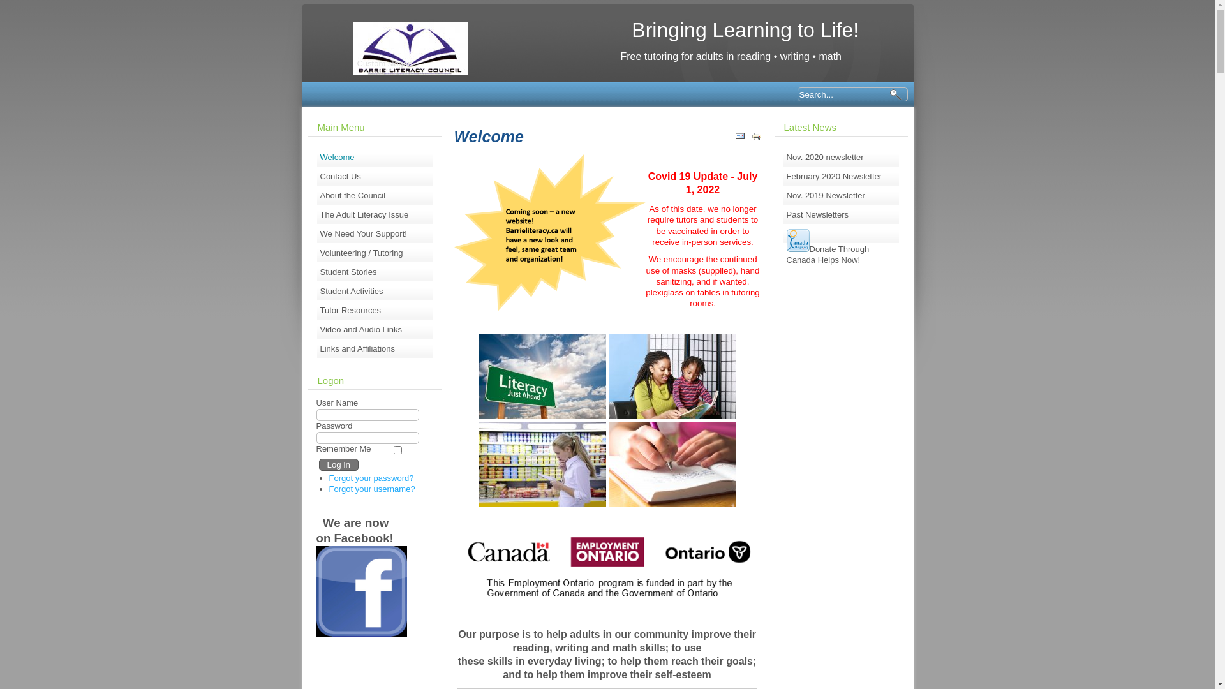 The image size is (1225, 689). What do you see at coordinates (841, 196) in the screenshot?
I see `Nov. 2019 Newsletter` at bounding box center [841, 196].